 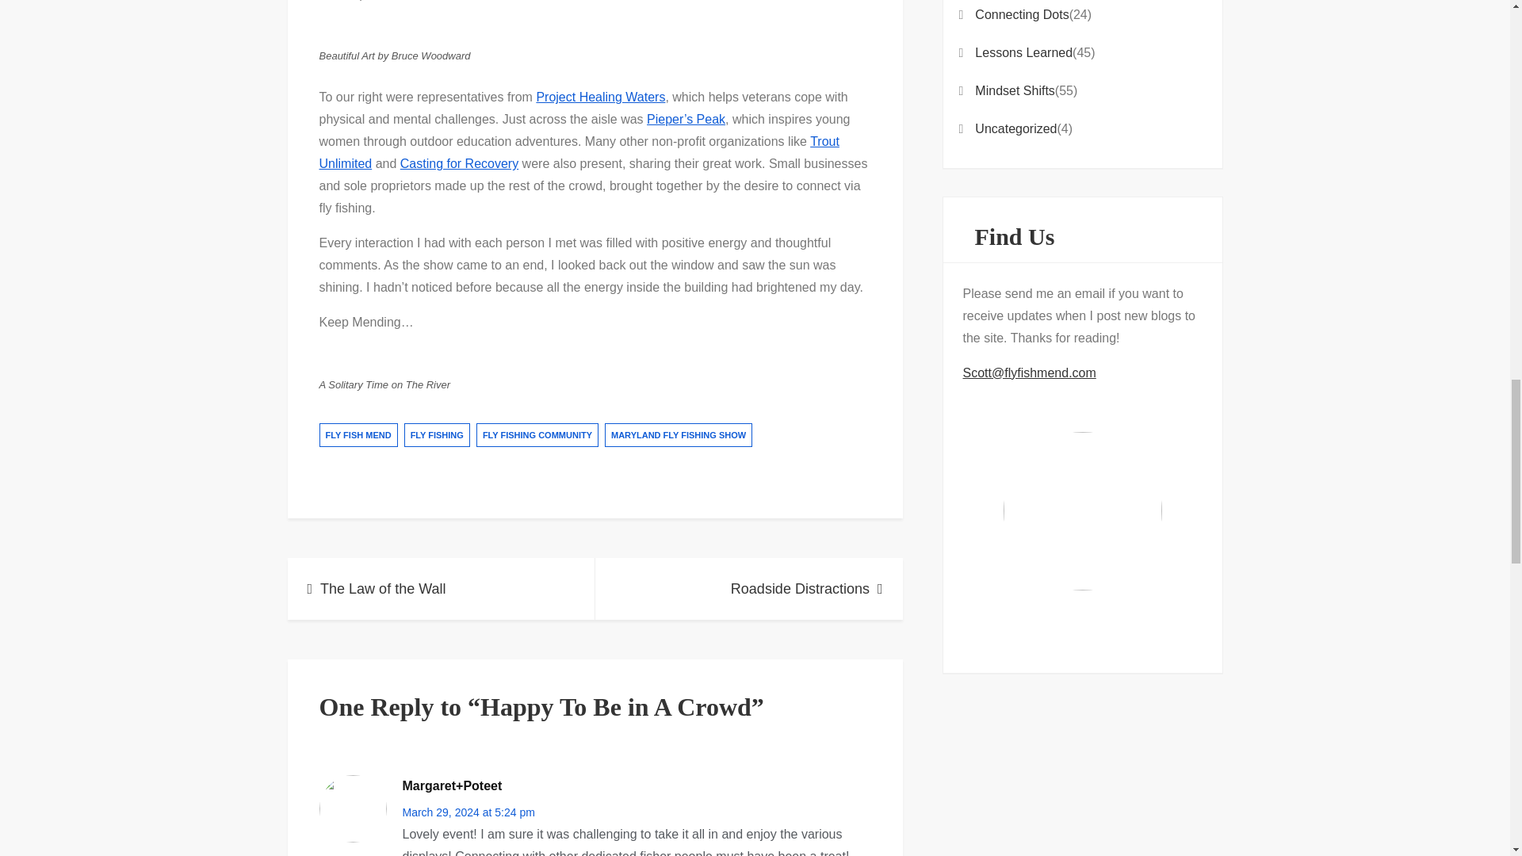 What do you see at coordinates (441, 588) in the screenshot?
I see `The Law of the Wall` at bounding box center [441, 588].